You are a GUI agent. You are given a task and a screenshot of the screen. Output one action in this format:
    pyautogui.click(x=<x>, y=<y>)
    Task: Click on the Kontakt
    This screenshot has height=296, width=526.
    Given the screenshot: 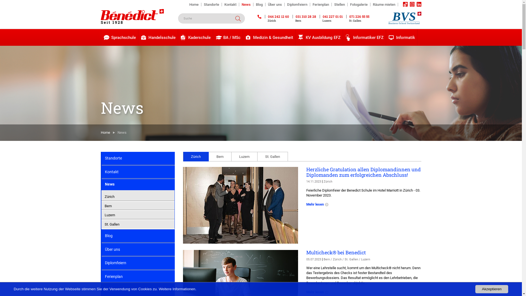 What is the action you would take?
    pyautogui.click(x=138, y=172)
    